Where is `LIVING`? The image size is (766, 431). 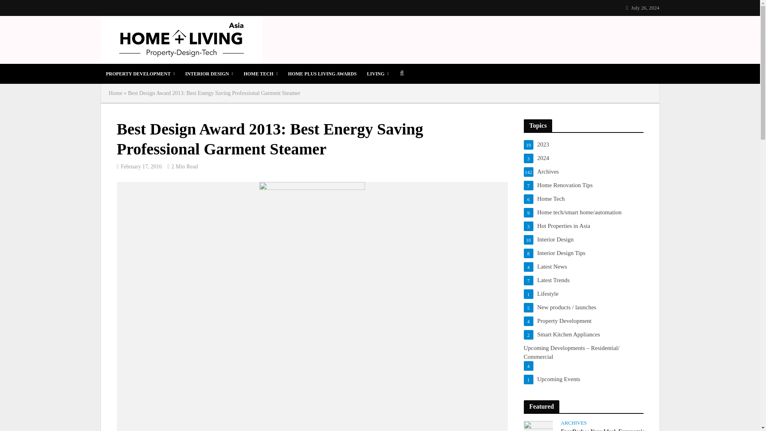
LIVING is located at coordinates (378, 73).